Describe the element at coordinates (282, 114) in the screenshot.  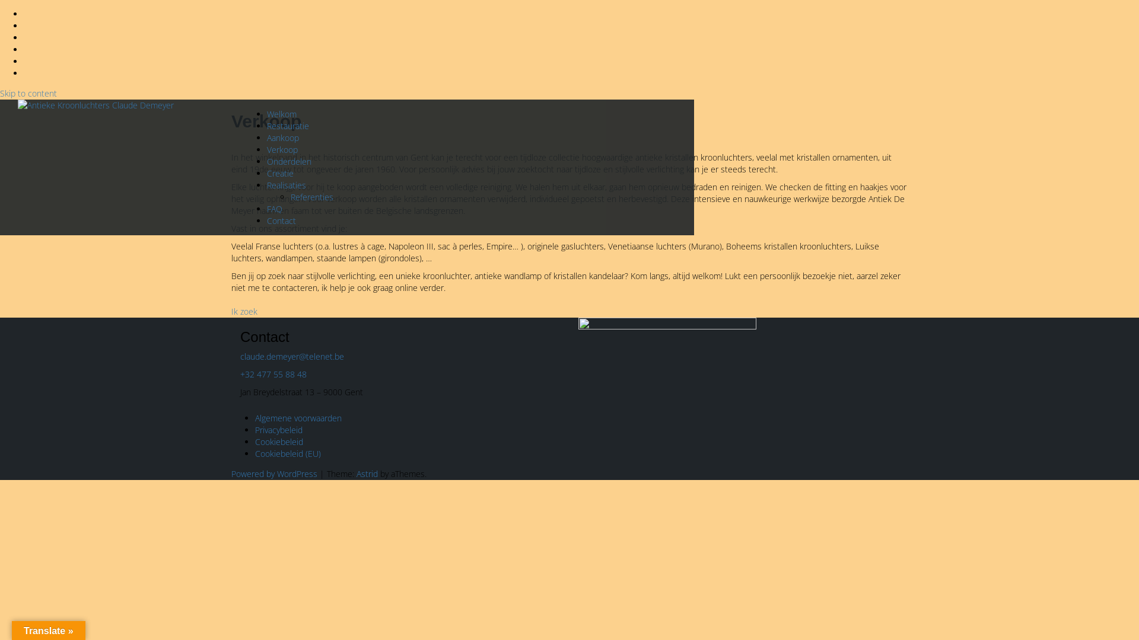
I see `Welkom` at that location.